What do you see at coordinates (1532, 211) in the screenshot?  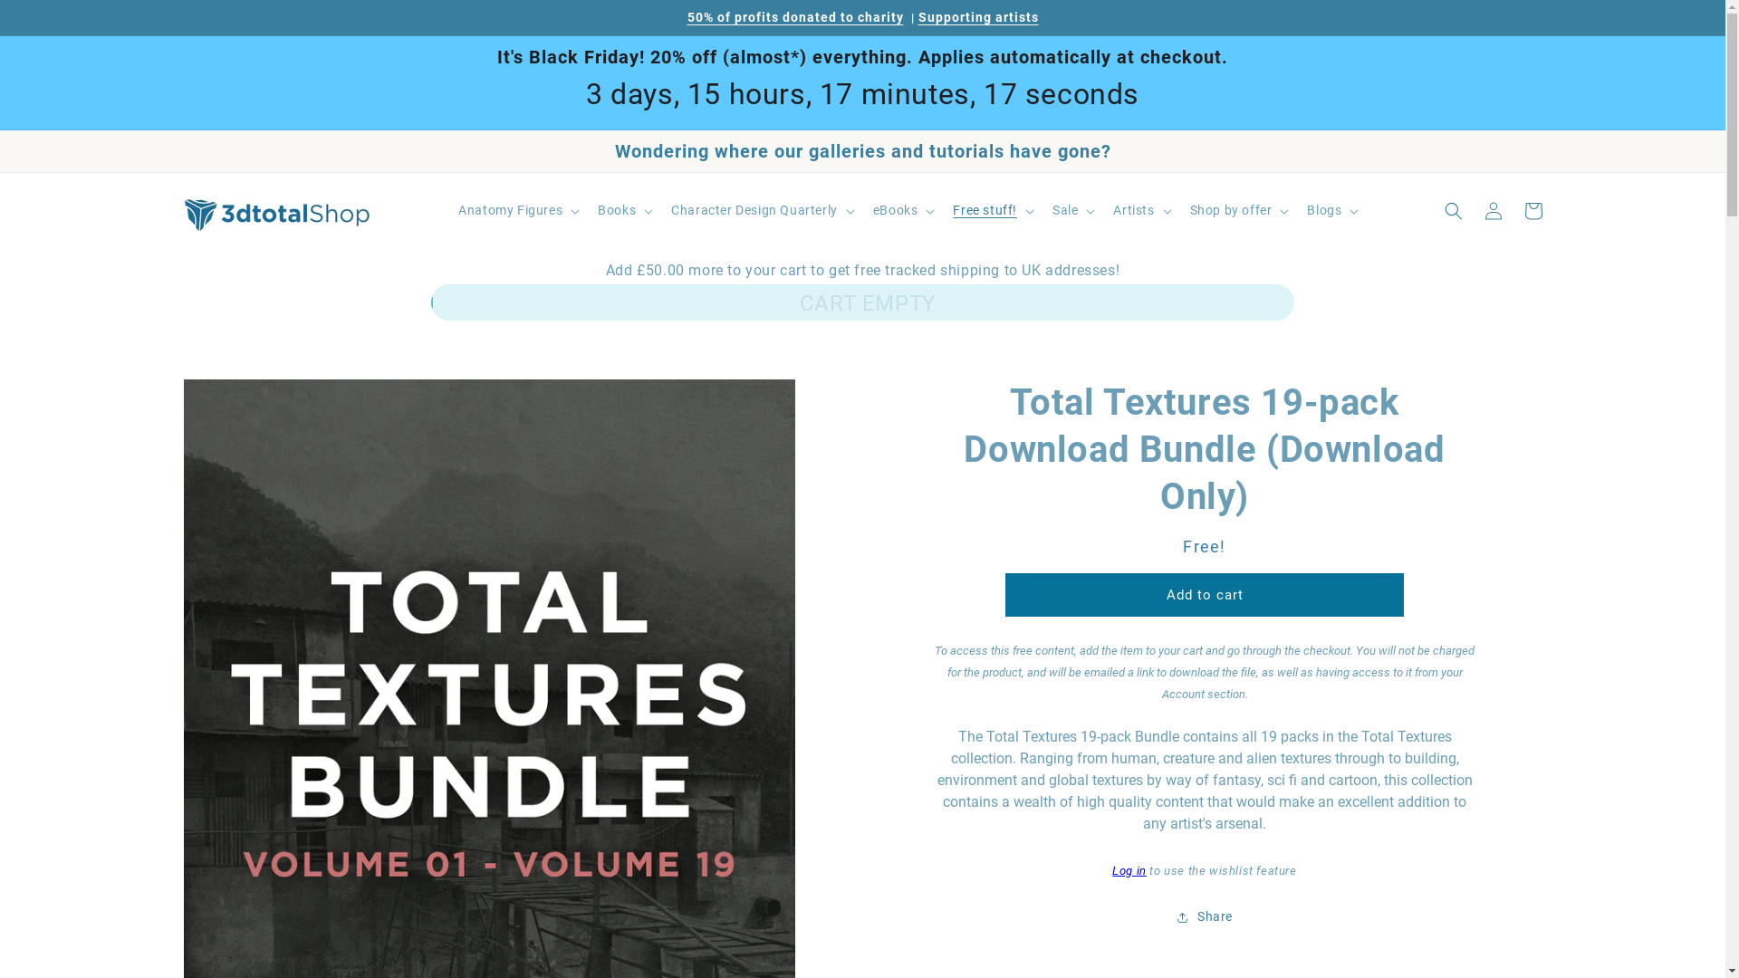 I see `Cart` at bounding box center [1532, 211].